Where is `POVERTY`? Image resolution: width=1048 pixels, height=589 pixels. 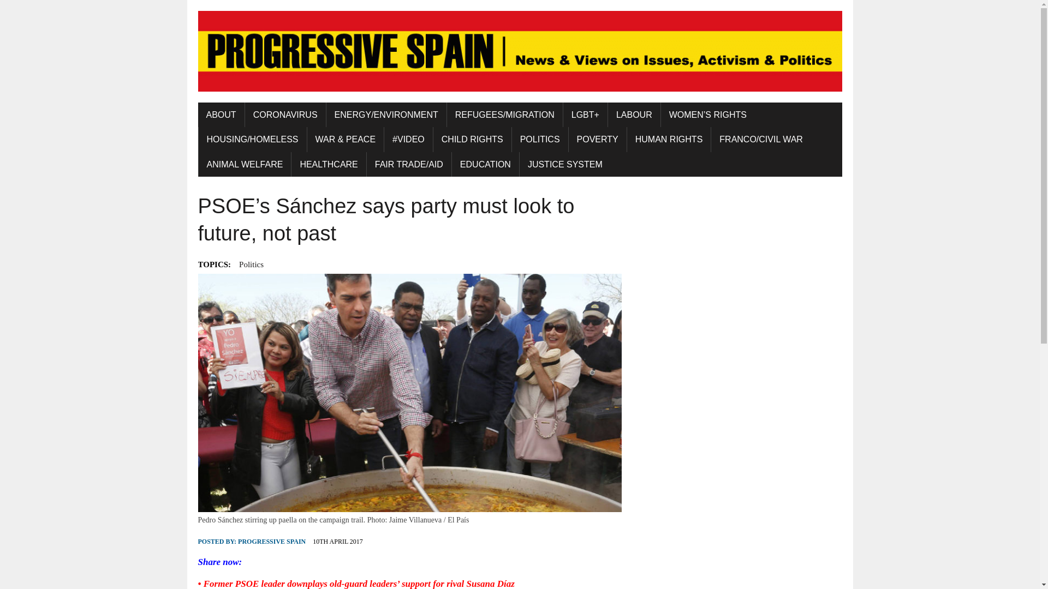
POVERTY is located at coordinates (598, 140).